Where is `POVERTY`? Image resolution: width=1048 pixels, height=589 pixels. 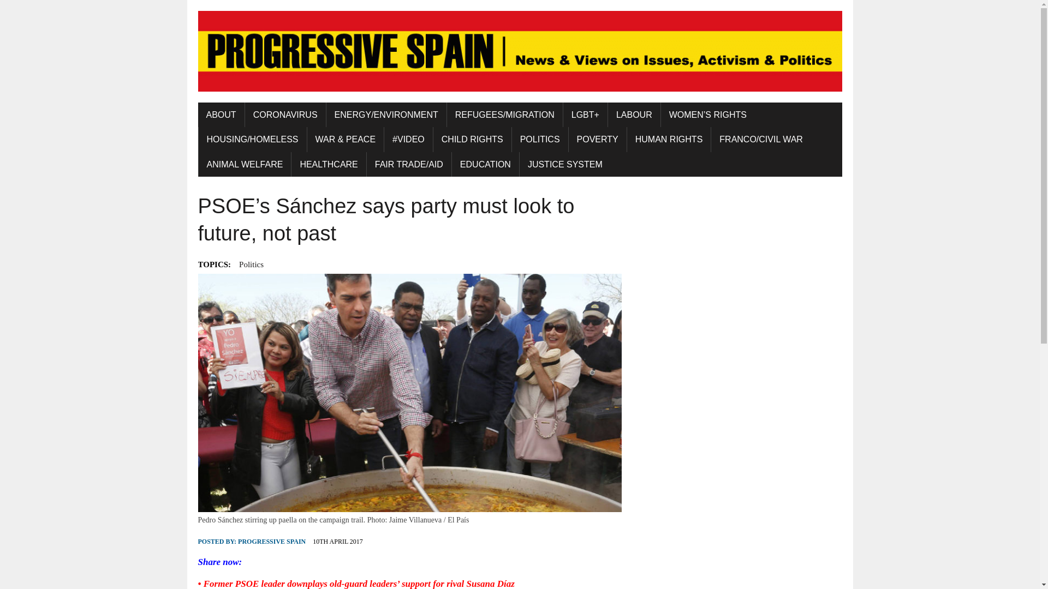
POVERTY is located at coordinates (598, 140).